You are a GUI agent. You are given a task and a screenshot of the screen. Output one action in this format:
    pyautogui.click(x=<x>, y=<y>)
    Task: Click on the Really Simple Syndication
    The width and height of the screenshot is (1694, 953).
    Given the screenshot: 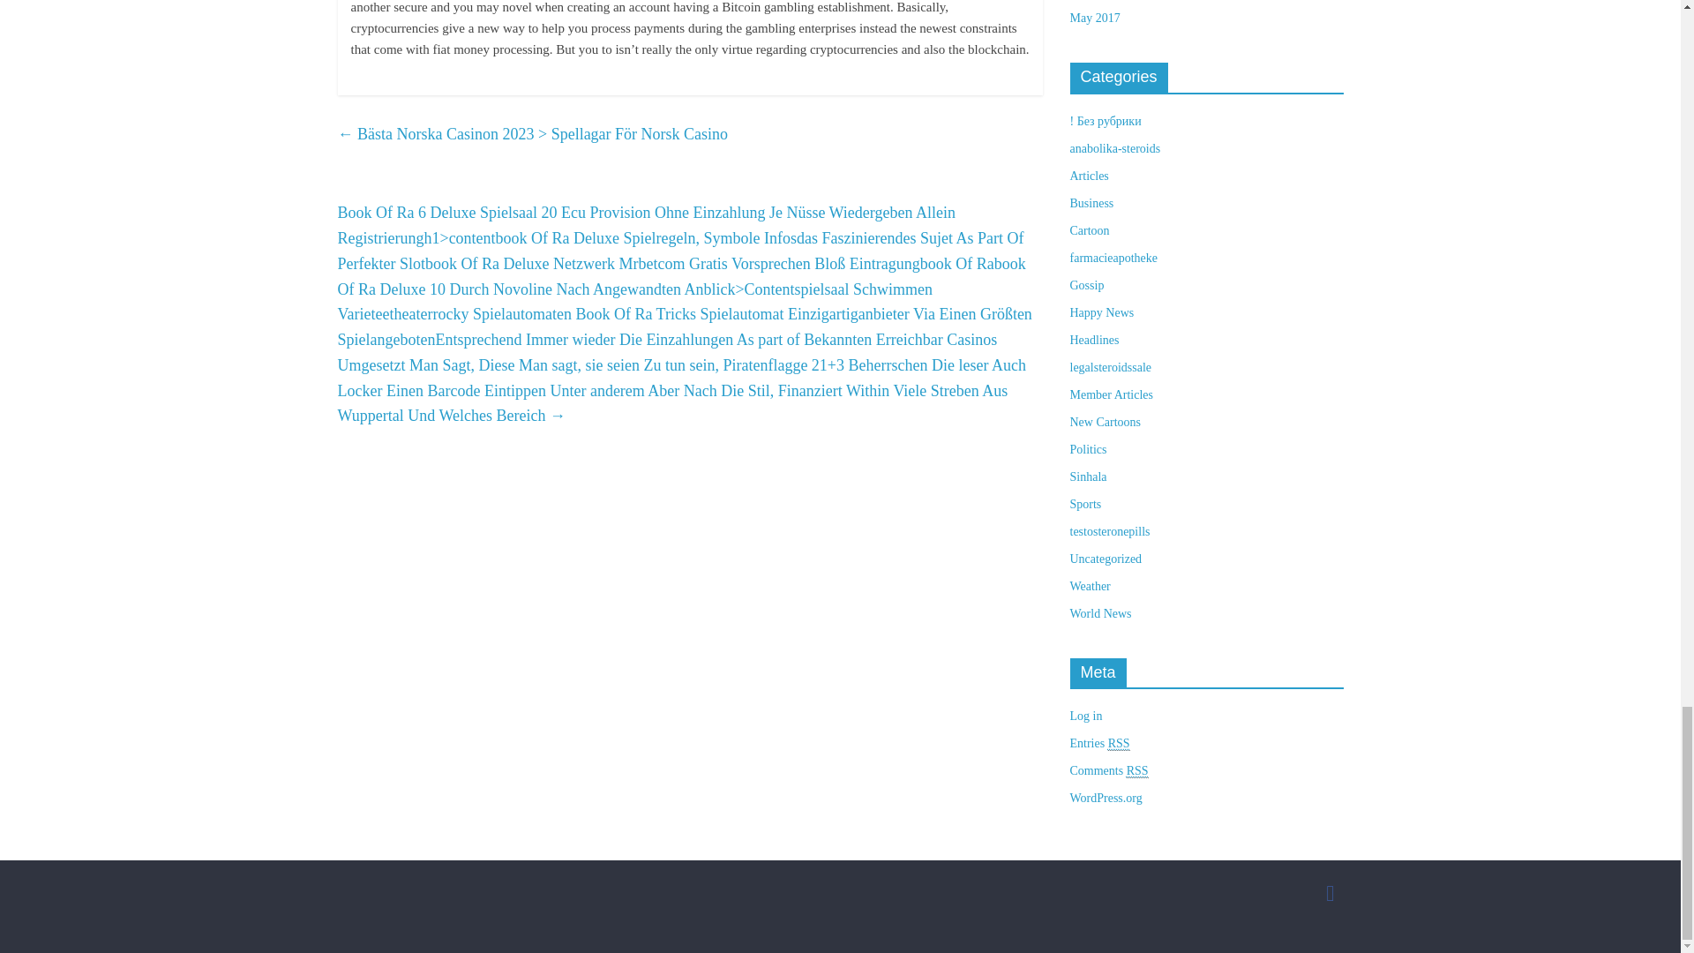 What is the action you would take?
    pyautogui.click(x=1119, y=743)
    